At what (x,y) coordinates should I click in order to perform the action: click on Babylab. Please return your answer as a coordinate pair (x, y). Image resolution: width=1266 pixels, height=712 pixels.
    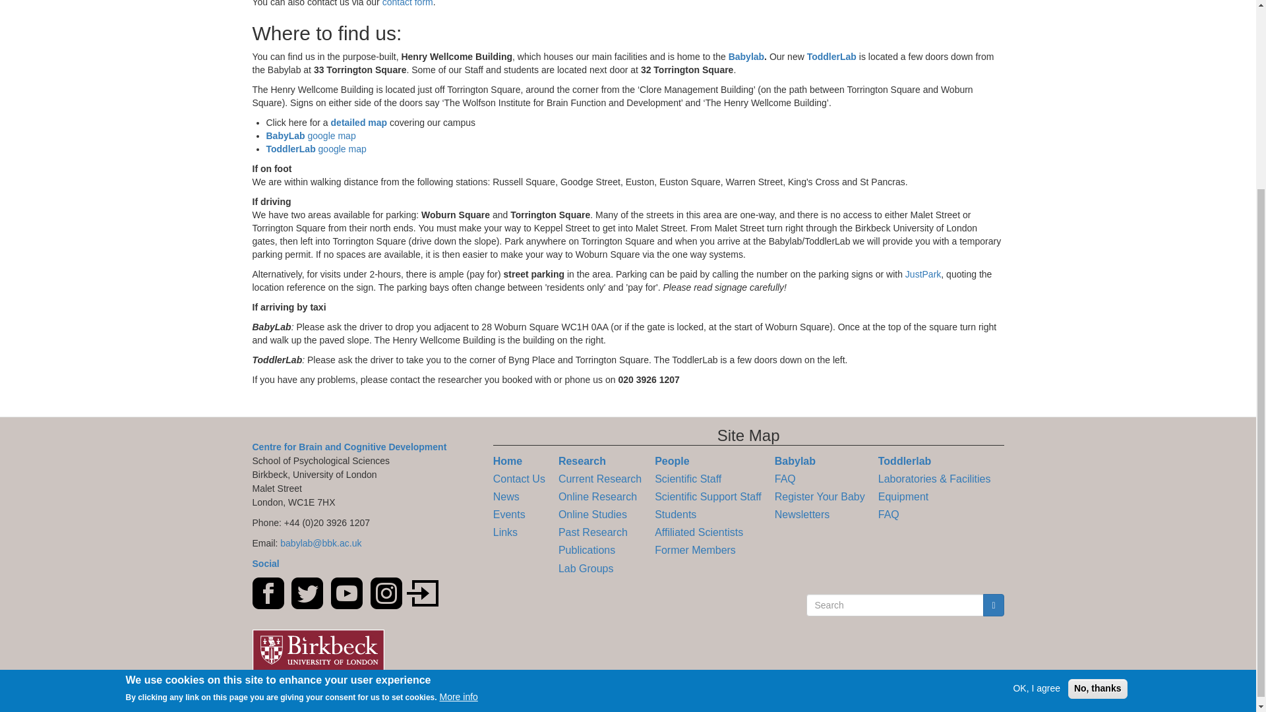
    Looking at the image, I should click on (746, 56).